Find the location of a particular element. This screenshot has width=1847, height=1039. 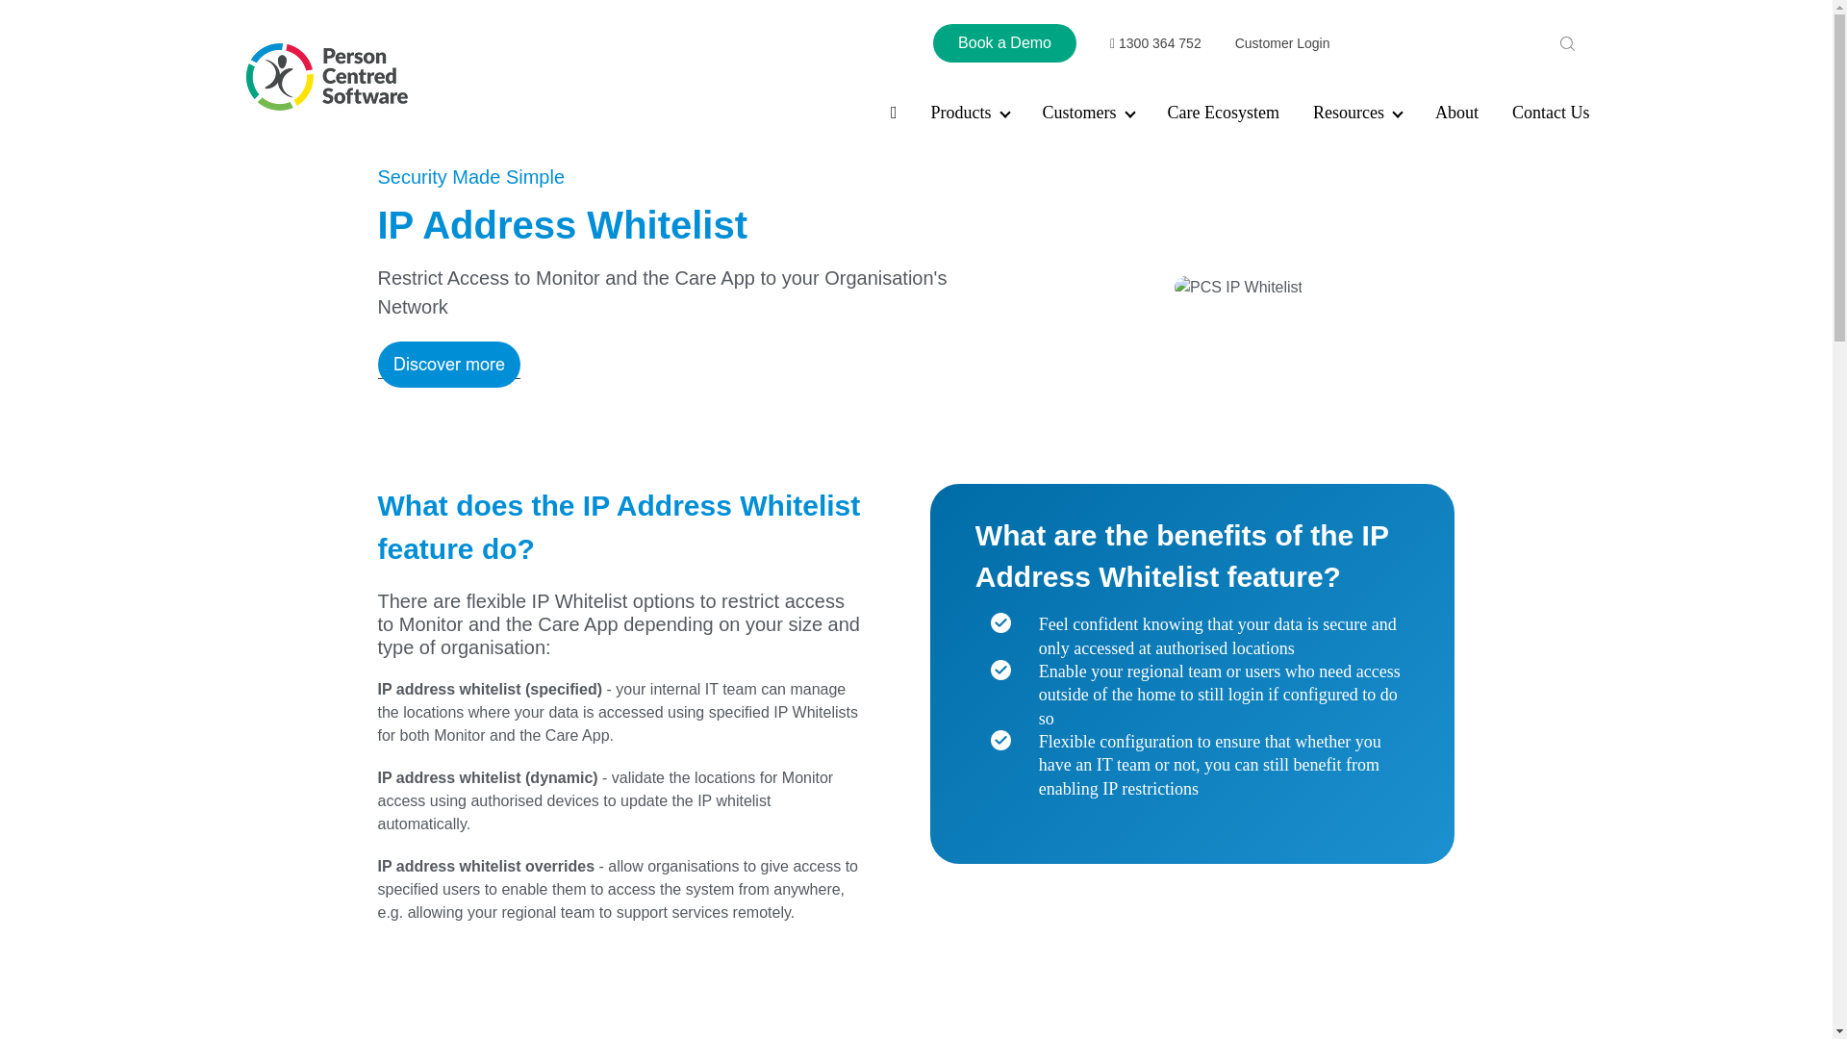

PCS IP Whitelist is located at coordinates (1238, 288).